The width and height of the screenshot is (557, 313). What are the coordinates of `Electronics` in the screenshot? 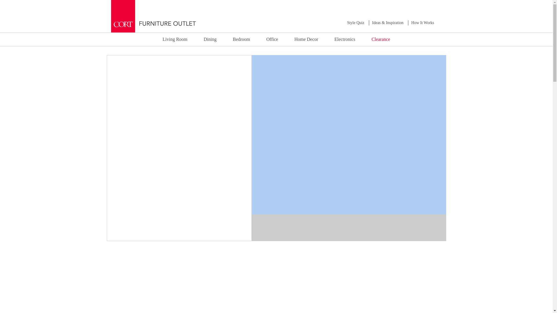 It's located at (345, 39).